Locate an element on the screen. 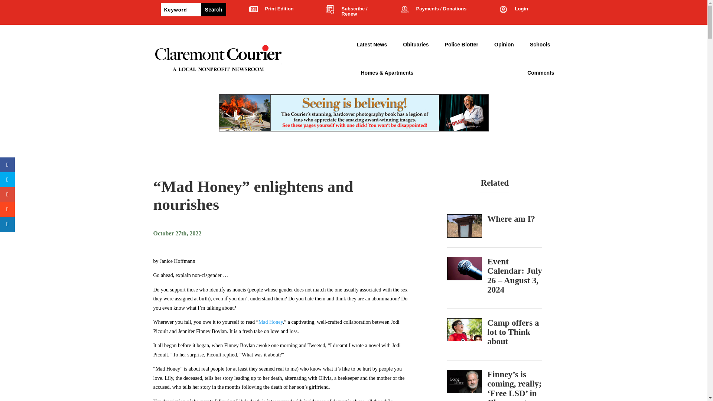  Police Blotter is located at coordinates (462, 45).